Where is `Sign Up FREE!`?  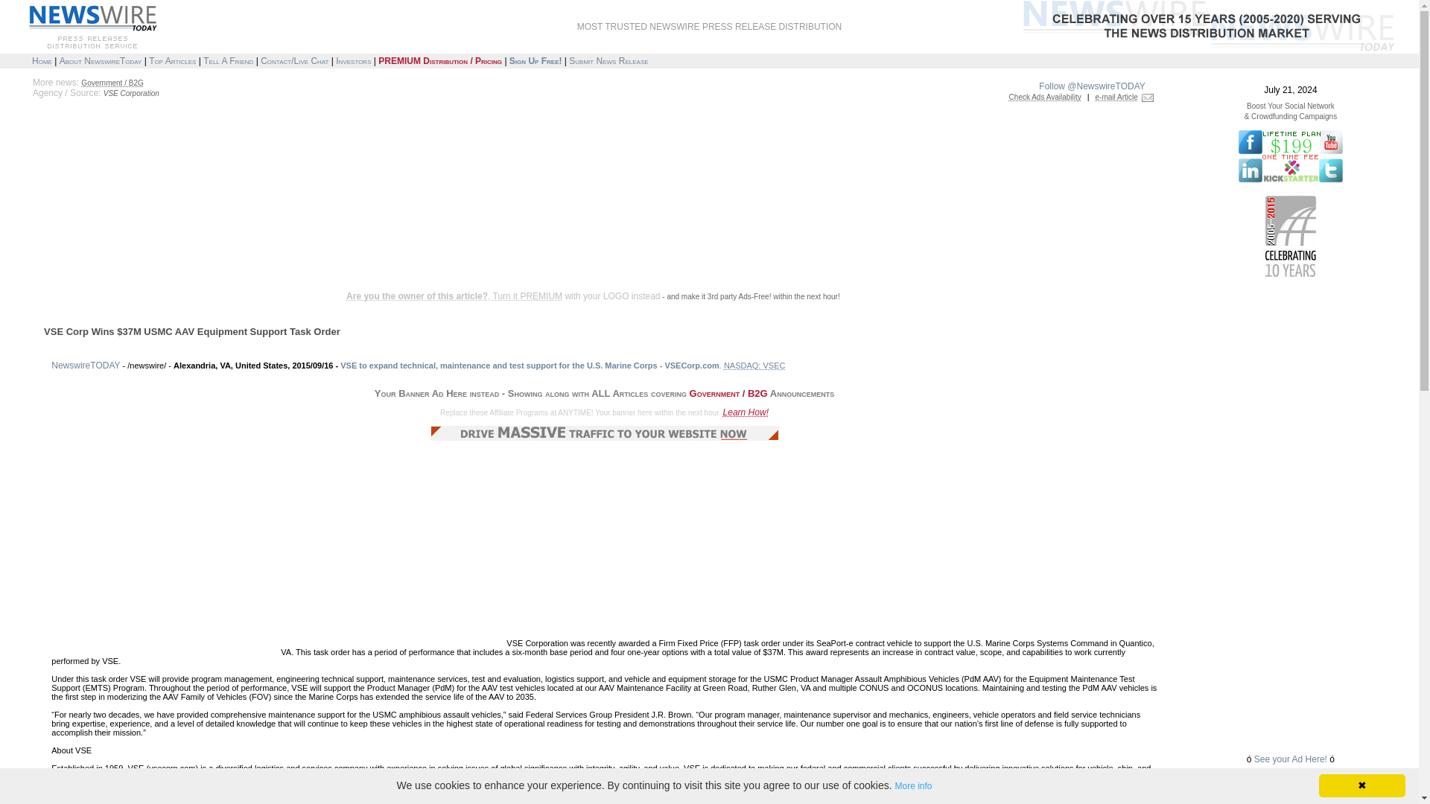 Sign Up FREE! is located at coordinates (535, 60).